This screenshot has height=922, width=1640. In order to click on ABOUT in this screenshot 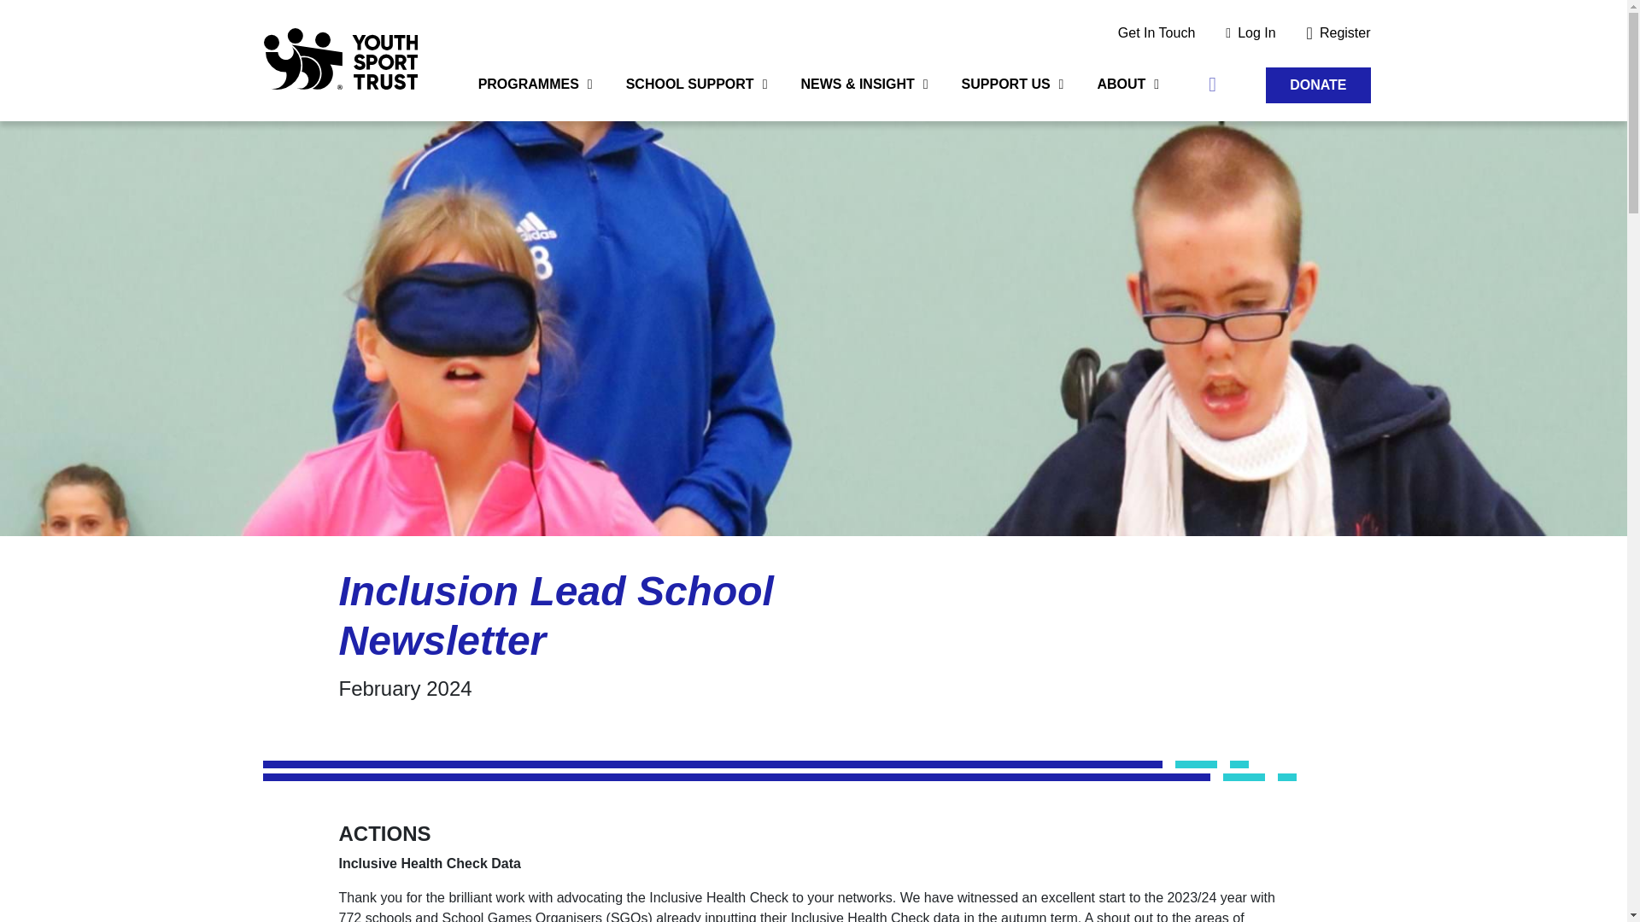, I will do `click(1127, 94)`.